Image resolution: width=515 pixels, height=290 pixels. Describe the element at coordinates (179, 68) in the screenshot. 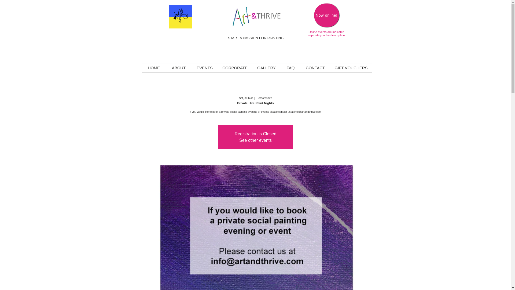

I see `ABOUT` at that location.